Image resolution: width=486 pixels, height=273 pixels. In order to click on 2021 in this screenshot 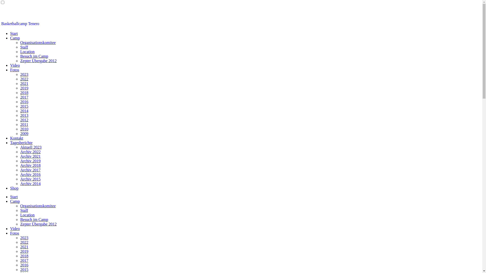, I will do `click(24, 83)`.